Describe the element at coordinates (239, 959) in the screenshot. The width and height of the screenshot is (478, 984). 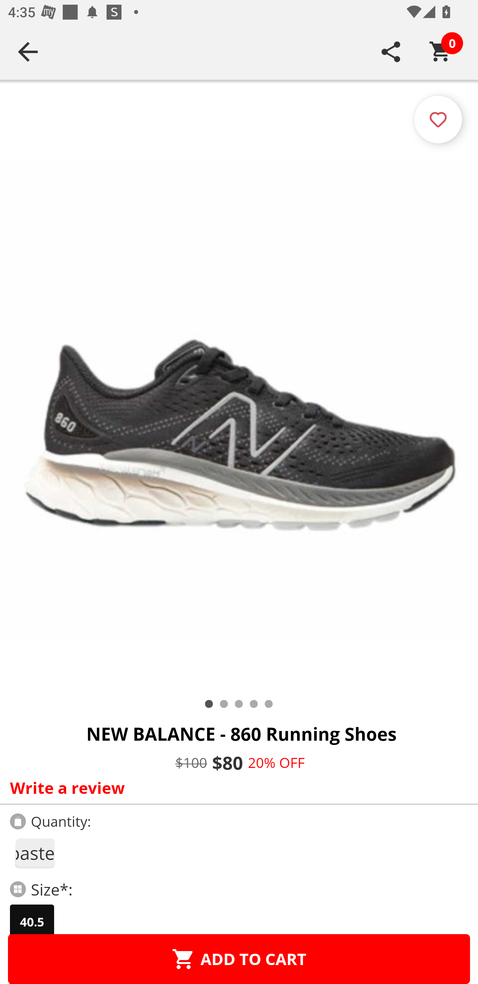
I see `ADD TO CART` at that location.